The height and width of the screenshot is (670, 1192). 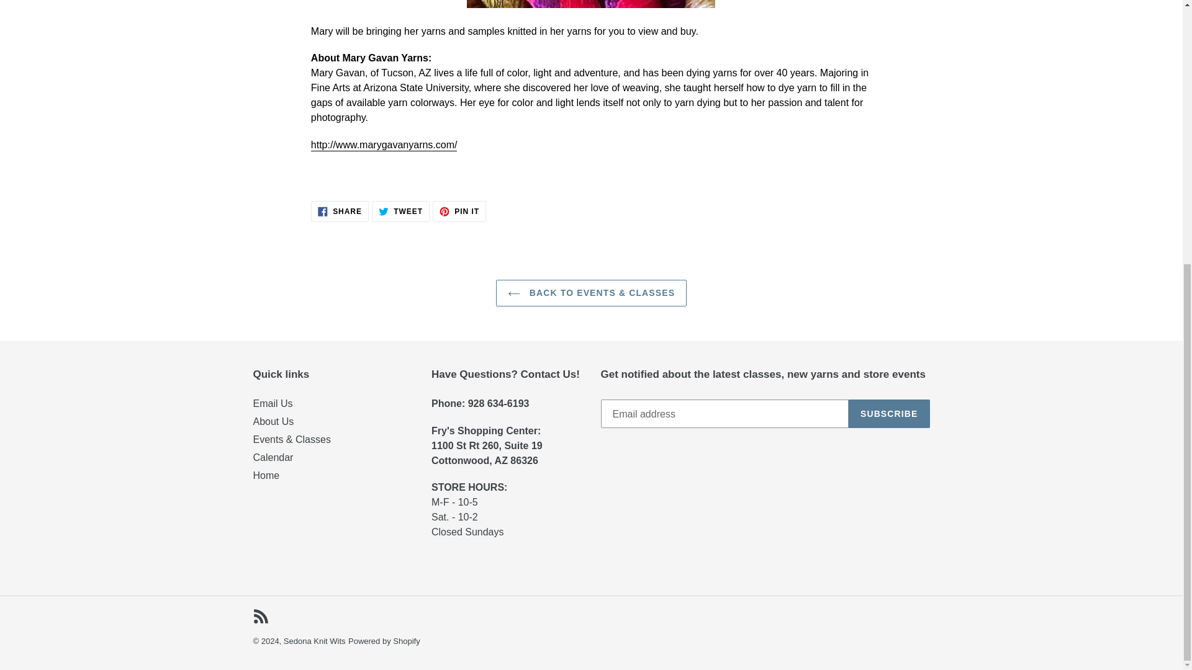 What do you see at coordinates (400, 211) in the screenshot?
I see `Powered by Shopify` at bounding box center [400, 211].